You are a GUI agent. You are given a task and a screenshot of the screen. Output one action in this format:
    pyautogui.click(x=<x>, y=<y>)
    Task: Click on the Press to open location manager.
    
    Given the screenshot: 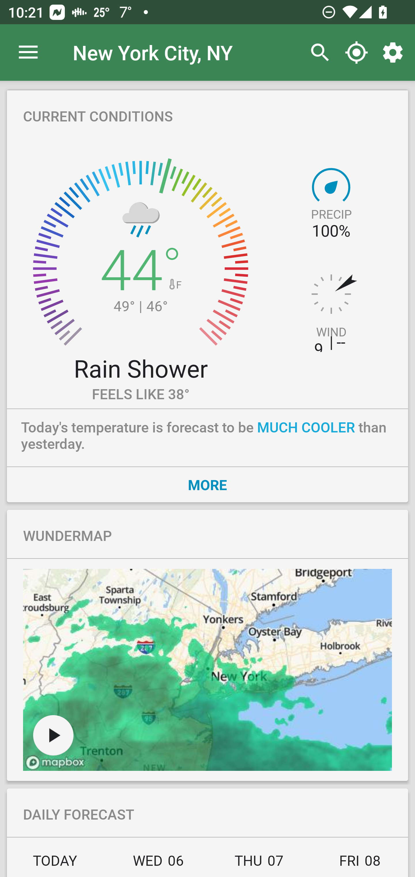 What is the action you would take?
    pyautogui.click(x=28, y=53)
    